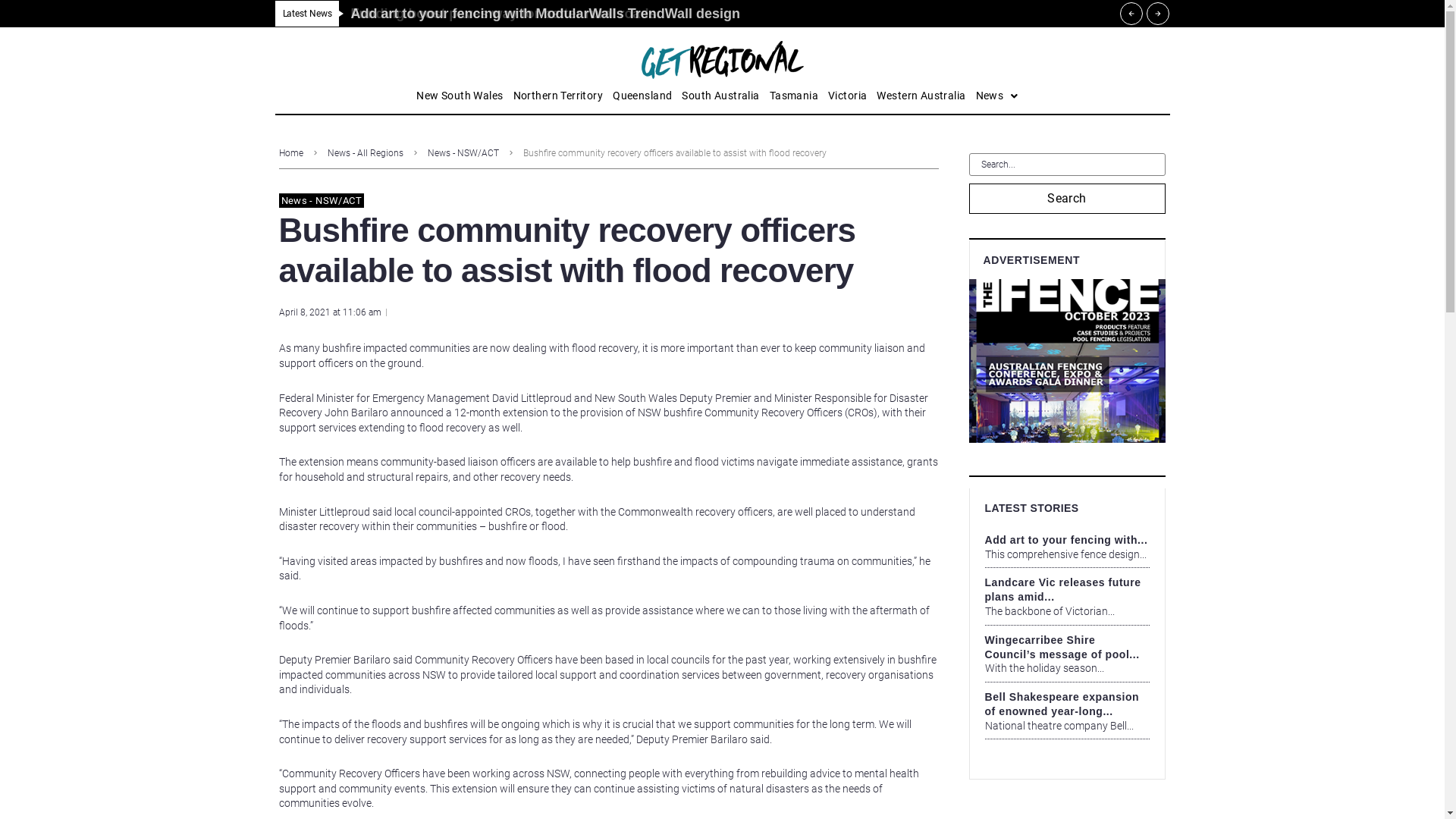 This screenshot has height=819, width=1456. What do you see at coordinates (463, 153) in the screenshot?
I see `News - NSW/ACT` at bounding box center [463, 153].